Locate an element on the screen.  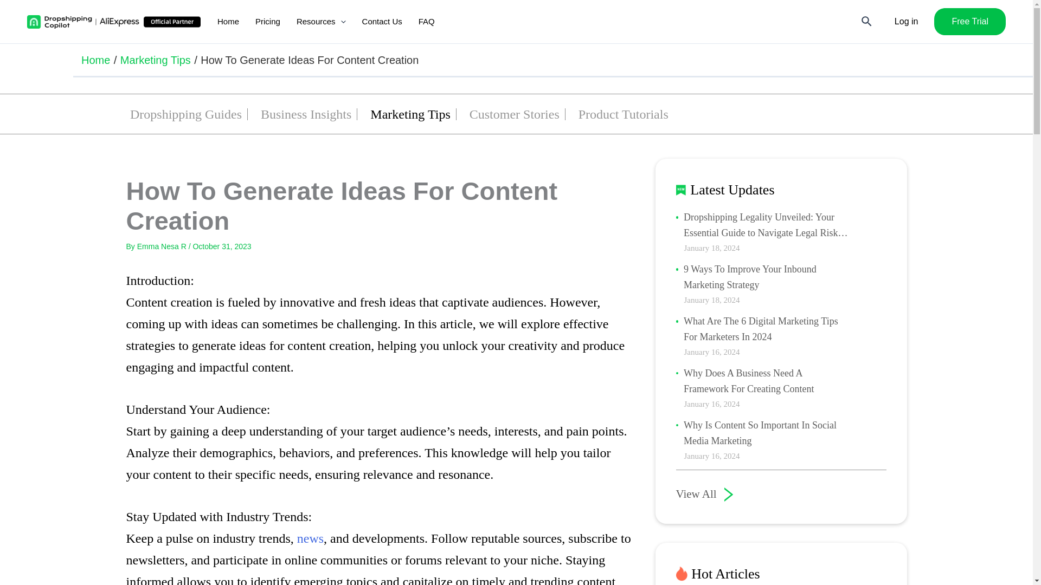
Marketing Tips is located at coordinates (155, 60).